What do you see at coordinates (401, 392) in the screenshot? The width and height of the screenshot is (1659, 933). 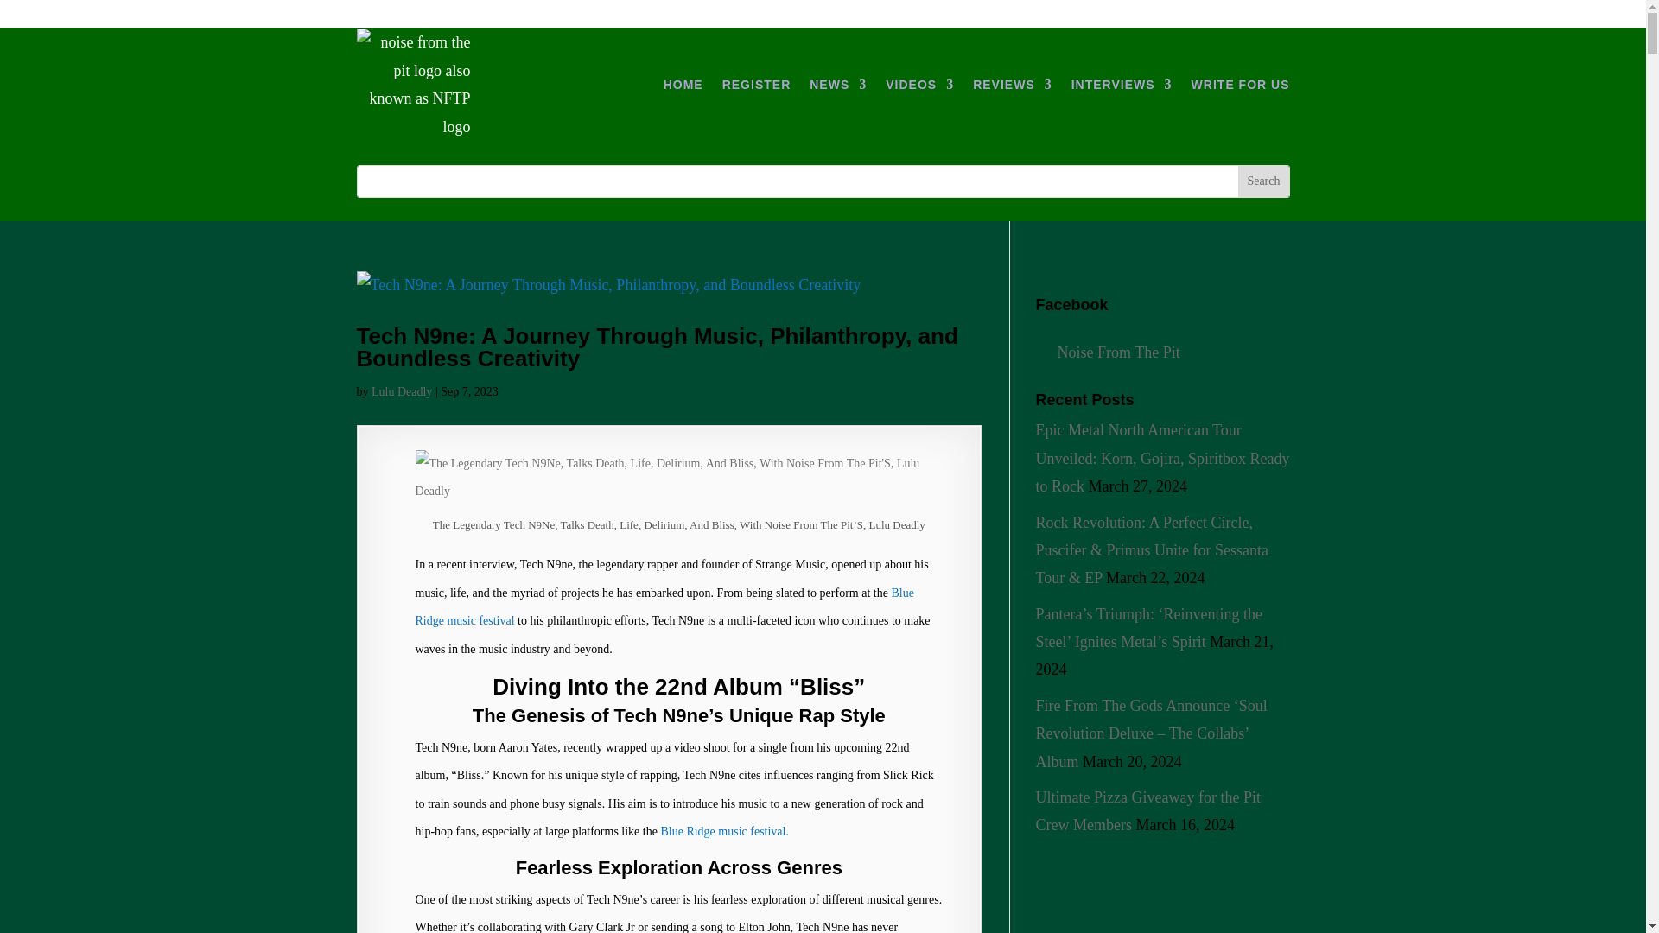 I see `Posts by Lulu Deadly` at bounding box center [401, 392].